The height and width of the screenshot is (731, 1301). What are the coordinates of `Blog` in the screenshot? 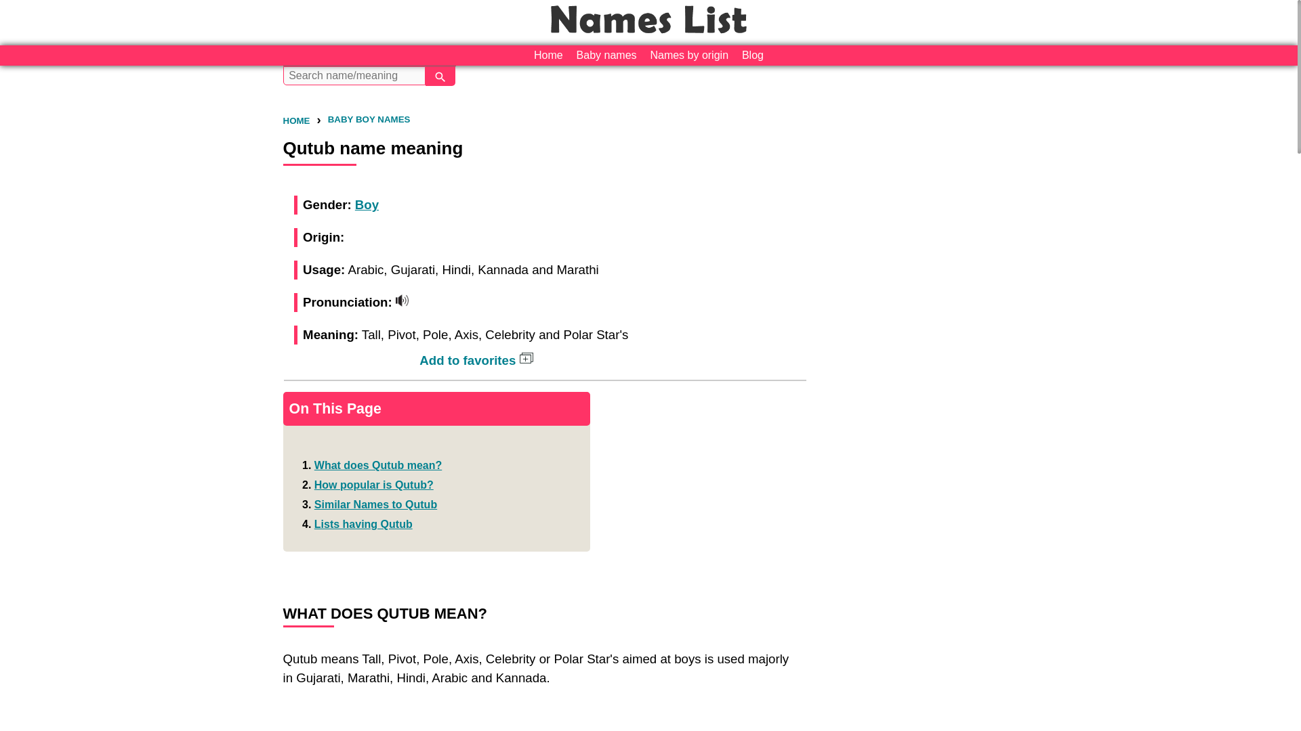 It's located at (752, 56).